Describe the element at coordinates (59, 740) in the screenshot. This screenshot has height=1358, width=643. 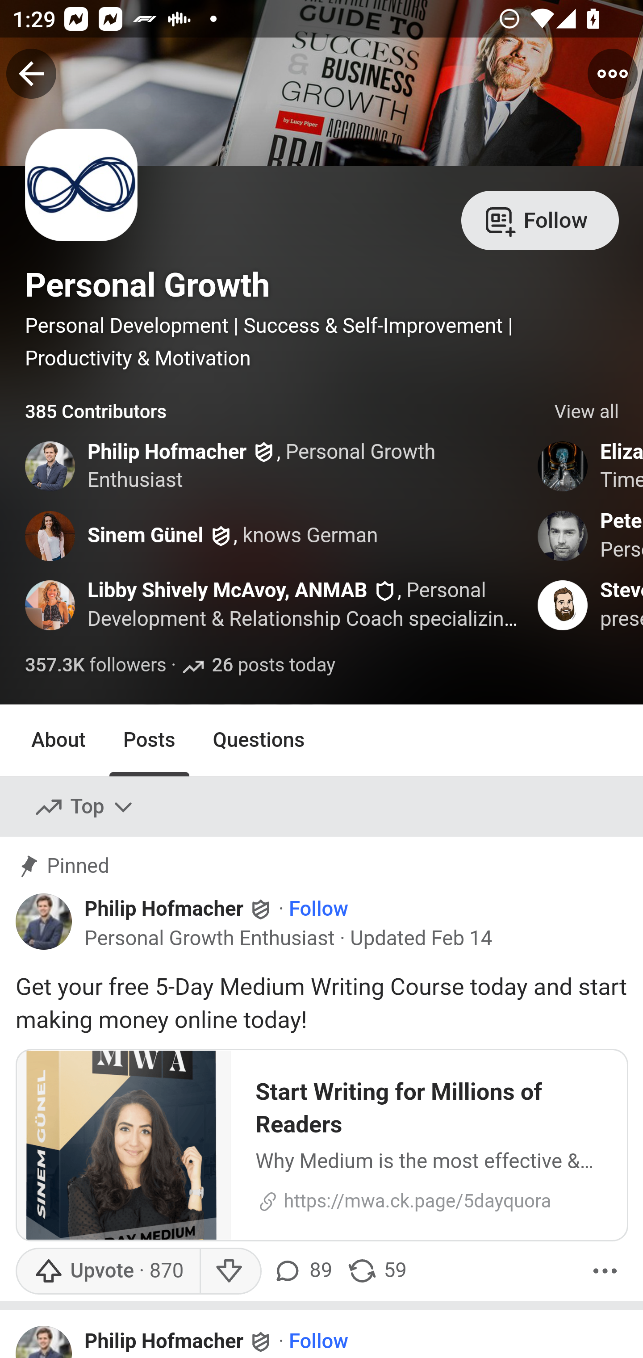
I see `About` at that location.